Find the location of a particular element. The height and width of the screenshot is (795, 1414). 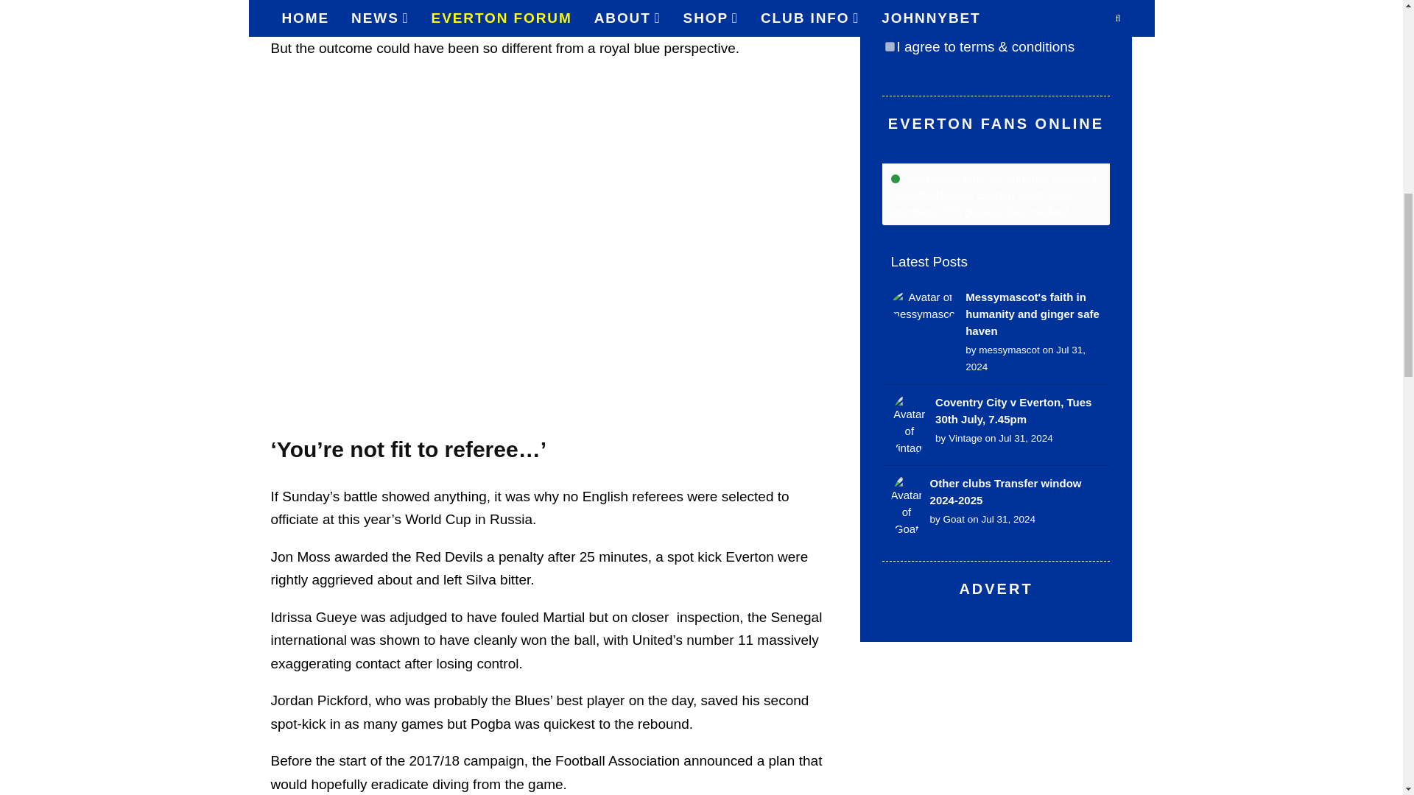

on is located at coordinates (890, 47).